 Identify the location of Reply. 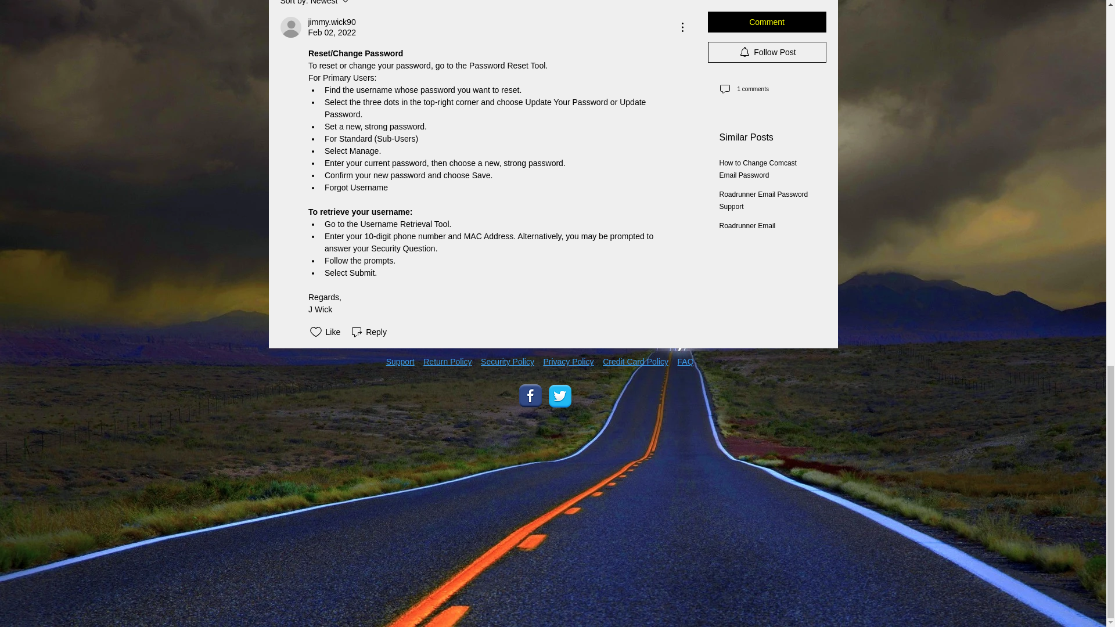
(361, 3).